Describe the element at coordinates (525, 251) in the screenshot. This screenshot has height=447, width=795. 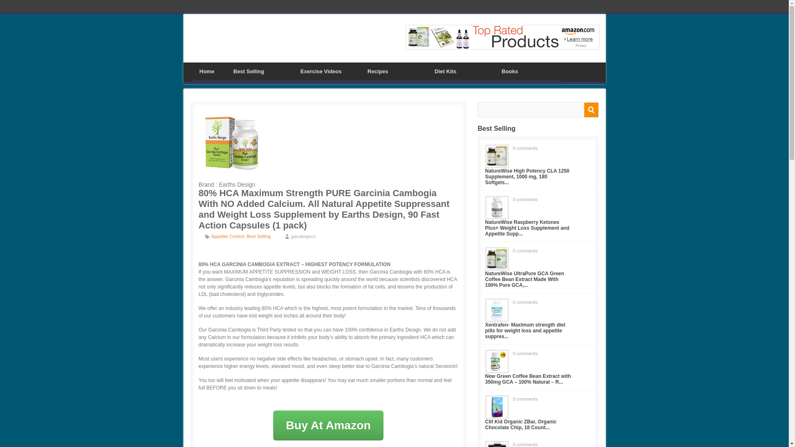
I see `0 comments` at that location.